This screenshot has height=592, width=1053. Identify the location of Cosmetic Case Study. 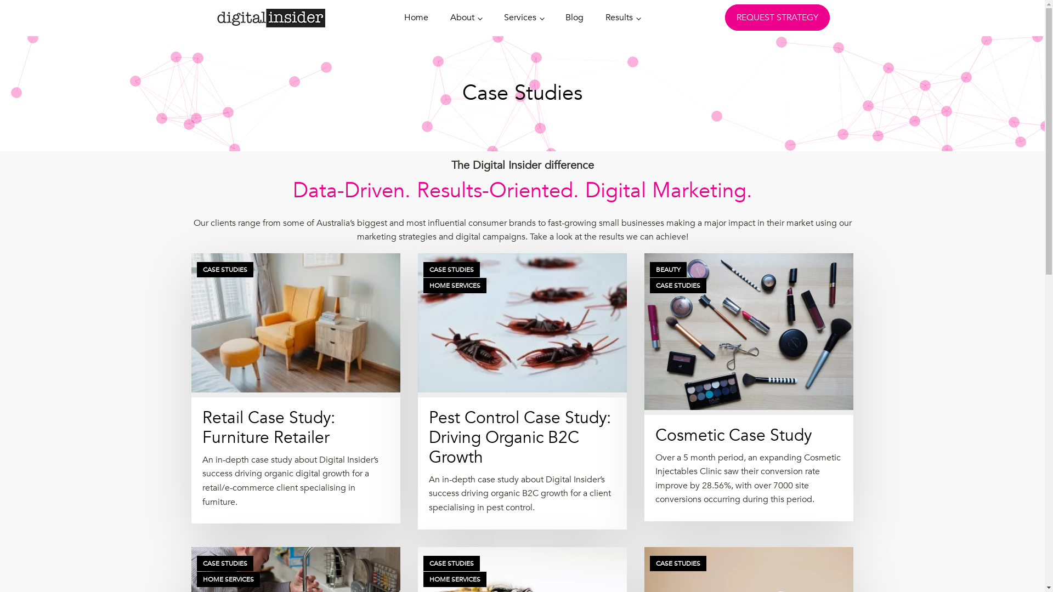
(734, 435).